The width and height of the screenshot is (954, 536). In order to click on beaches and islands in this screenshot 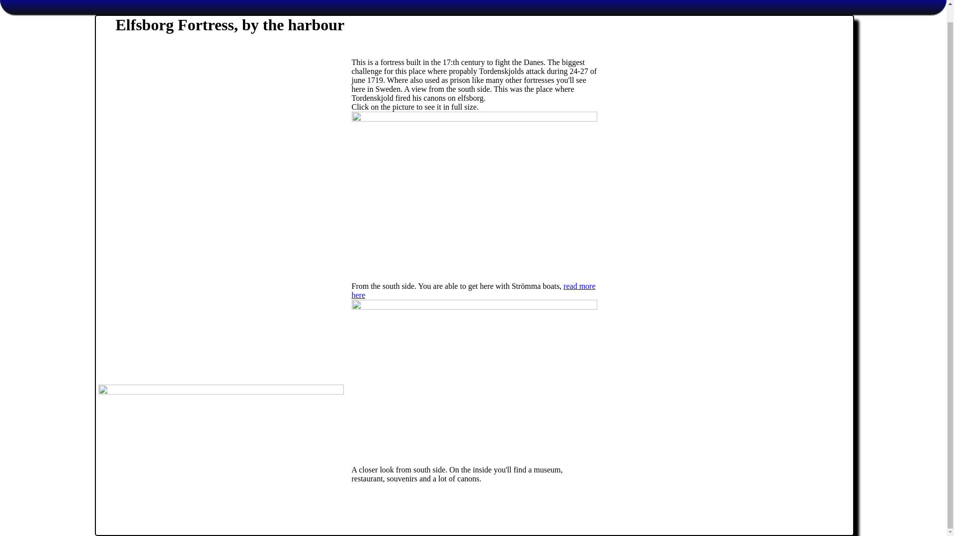, I will do `click(145, 1)`.